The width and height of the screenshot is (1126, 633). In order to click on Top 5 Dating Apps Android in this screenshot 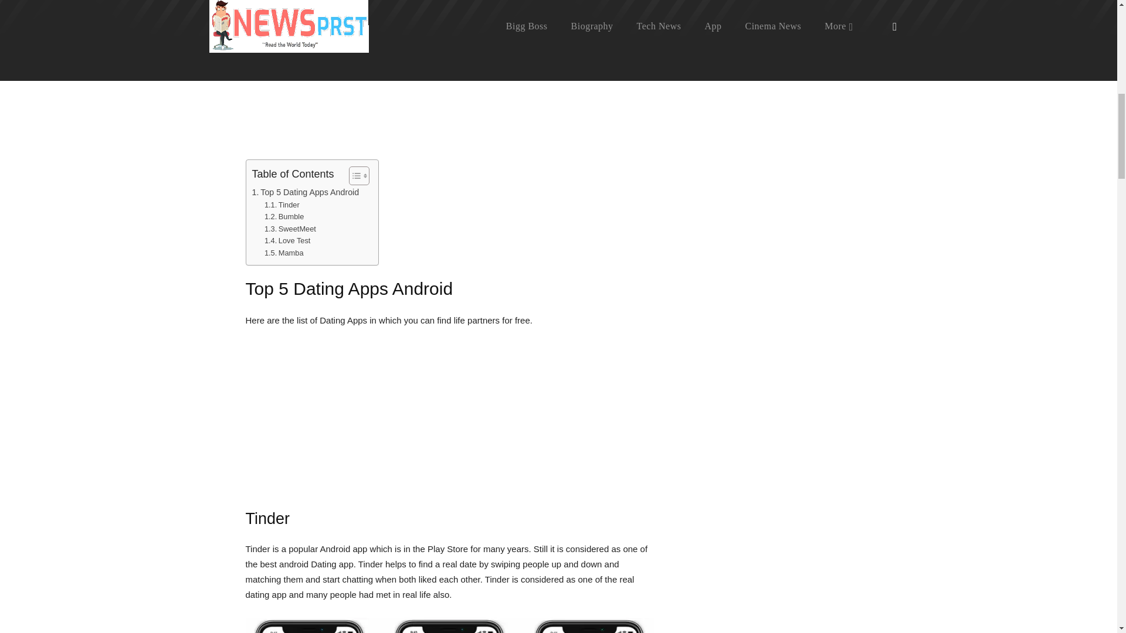, I will do `click(306, 192)`.